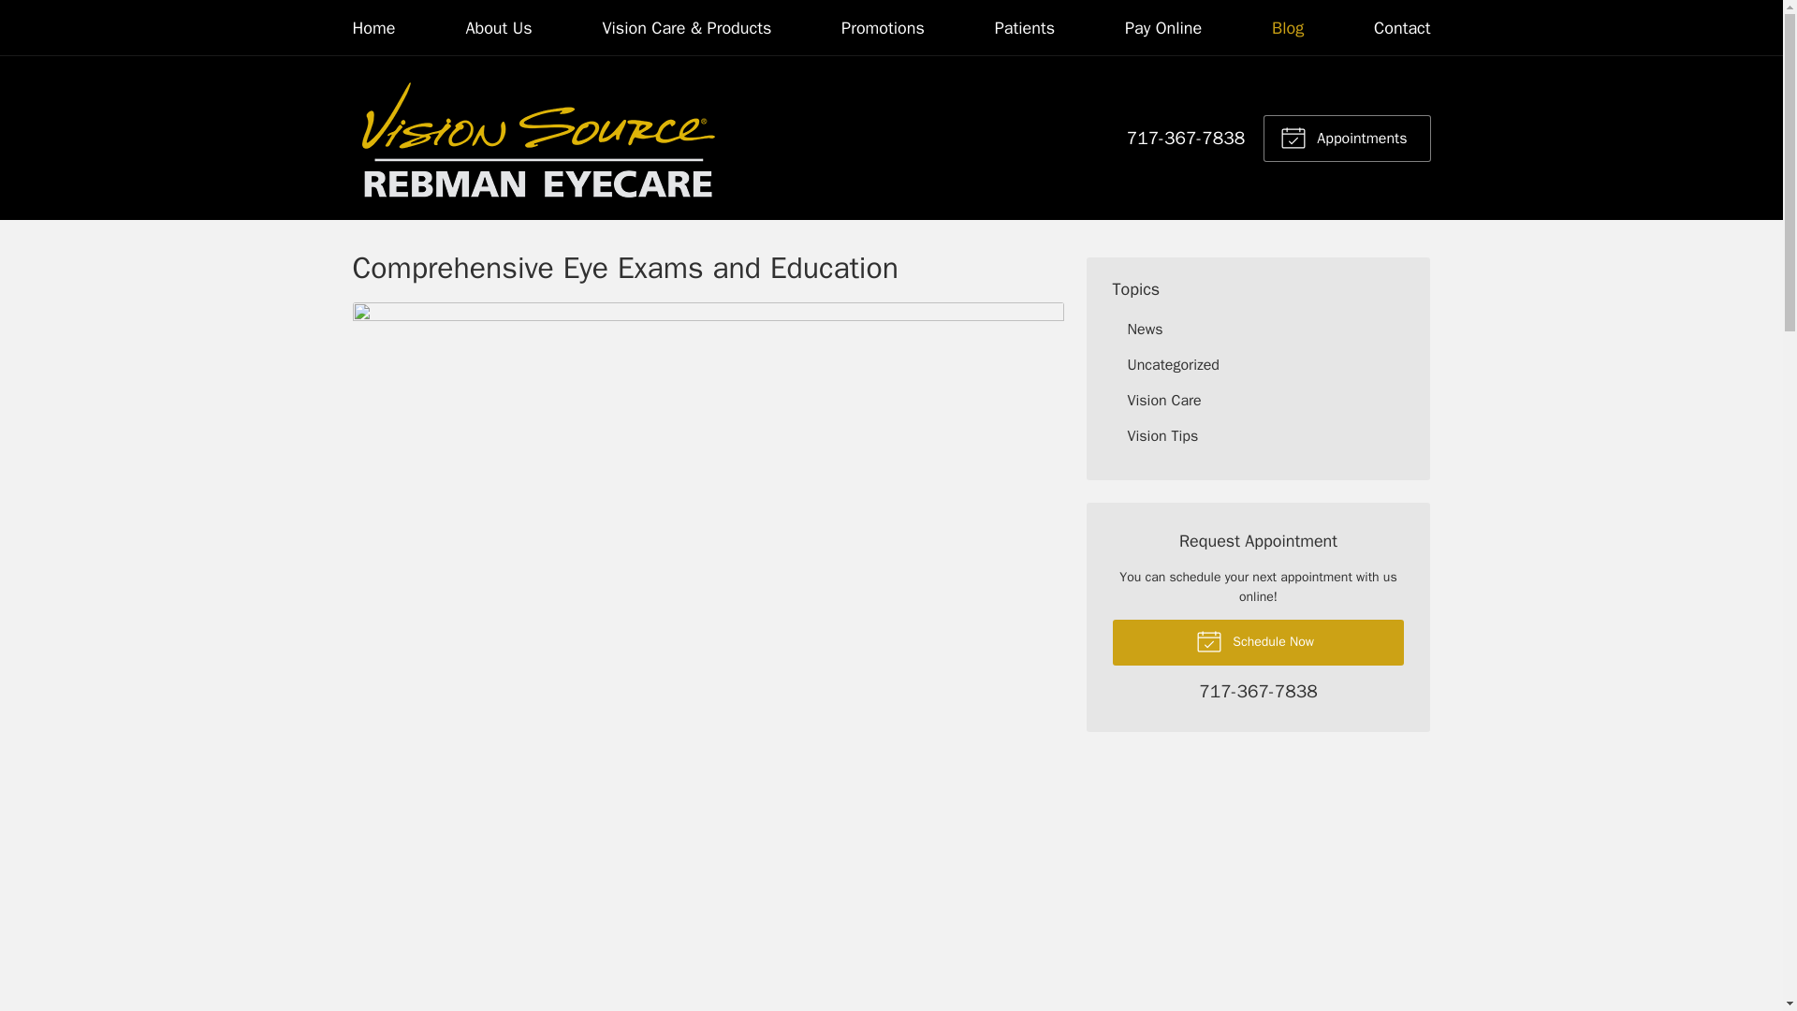 The image size is (1797, 1011). What do you see at coordinates (1258, 330) in the screenshot?
I see `News` at bounding box center [1258, 330].